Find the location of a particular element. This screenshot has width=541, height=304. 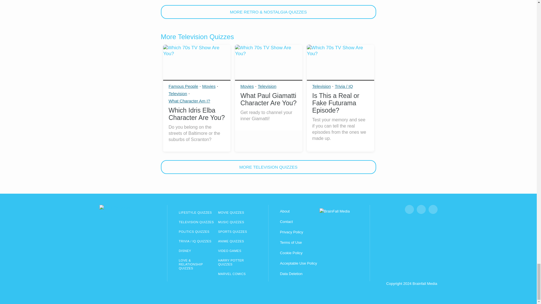

Like us on Facebook! is located at coordinates (409, 209).